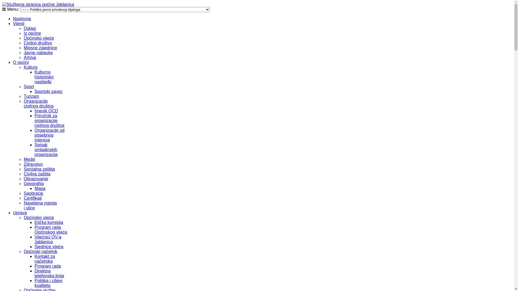 This screenshot has height=291, width=518. Describe the element at coordinates (38, 53) in the screenshot. I see `Javne nabavke` at that location.